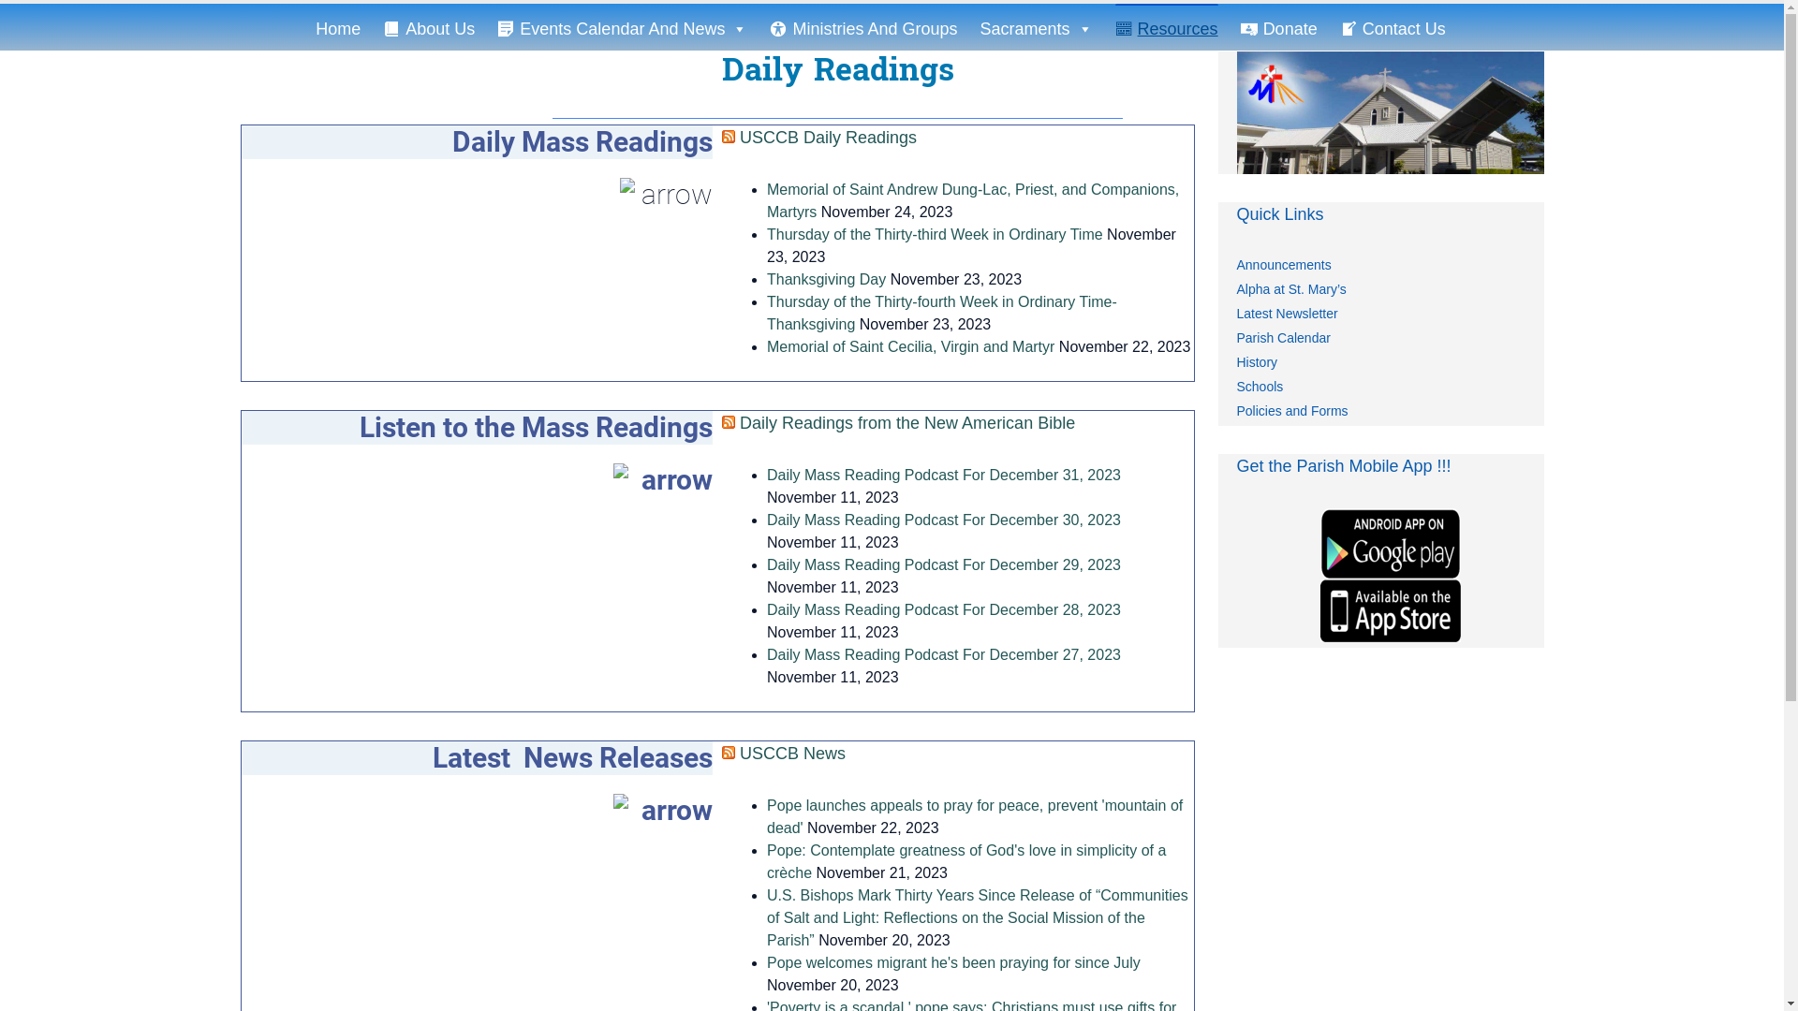  Describe the element at coordinates (1283, 338) in the screenshot. I see `Parish Calendar` at that location.